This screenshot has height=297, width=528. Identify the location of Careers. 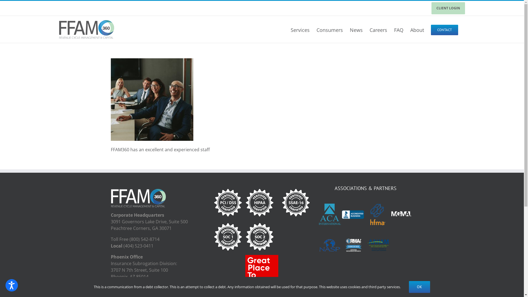
(378, 29).